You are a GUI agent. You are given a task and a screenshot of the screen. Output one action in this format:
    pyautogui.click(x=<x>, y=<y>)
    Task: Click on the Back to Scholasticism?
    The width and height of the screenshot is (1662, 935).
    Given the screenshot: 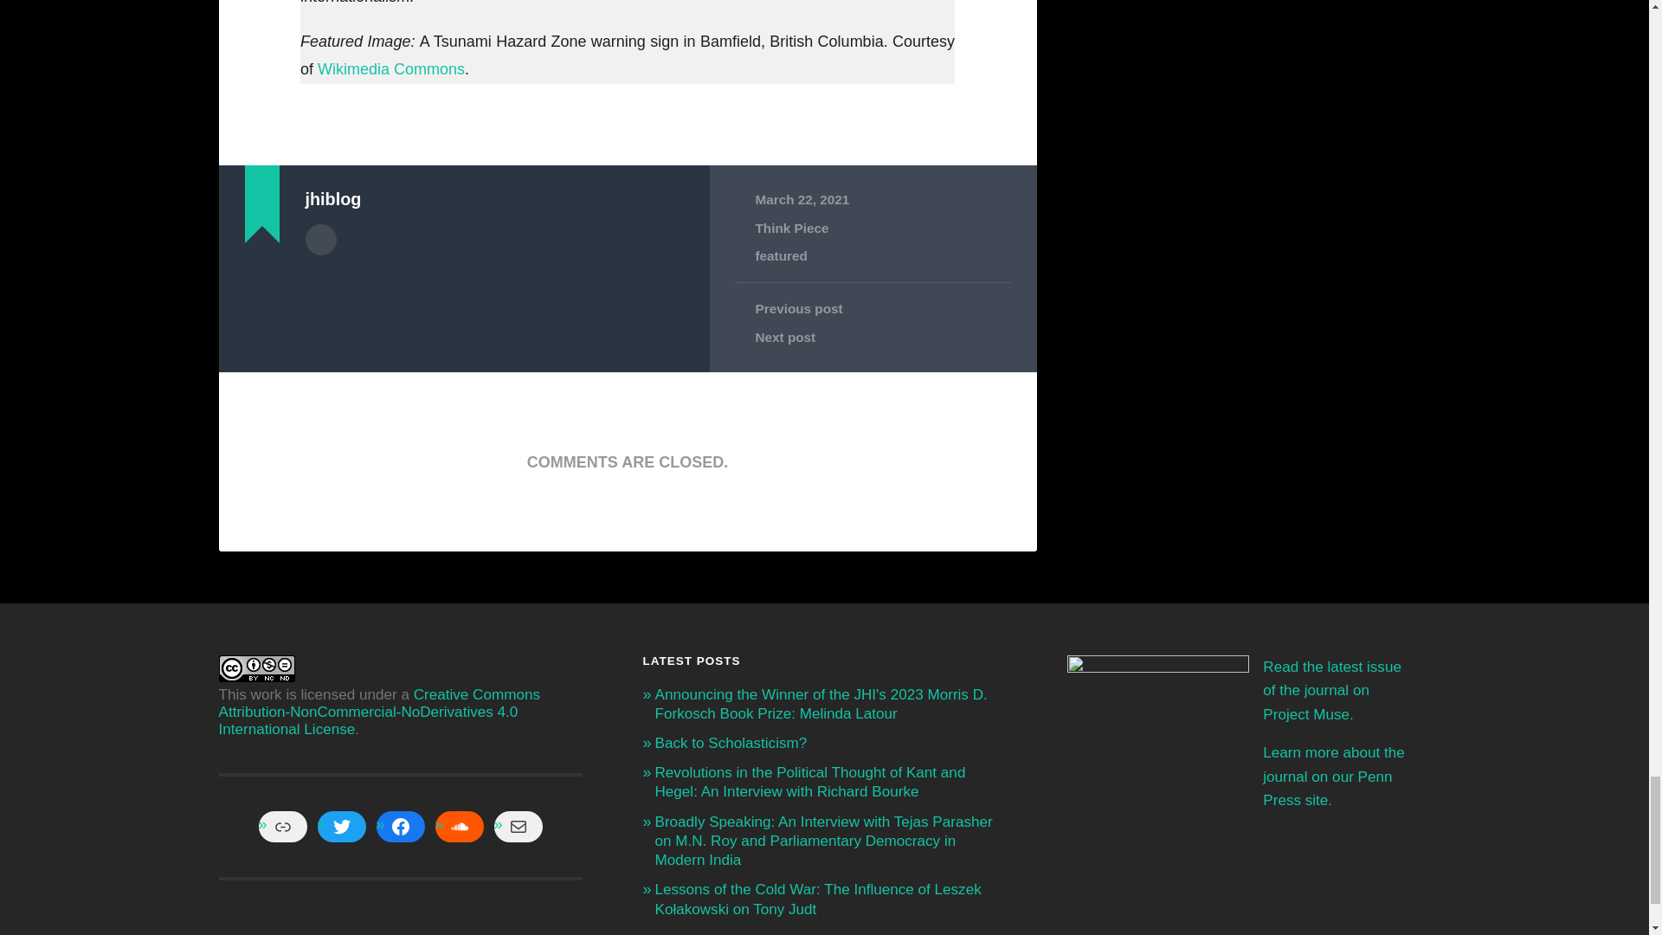 What is the action you would take?
    pyautogui.click(x=731, y=743)
    